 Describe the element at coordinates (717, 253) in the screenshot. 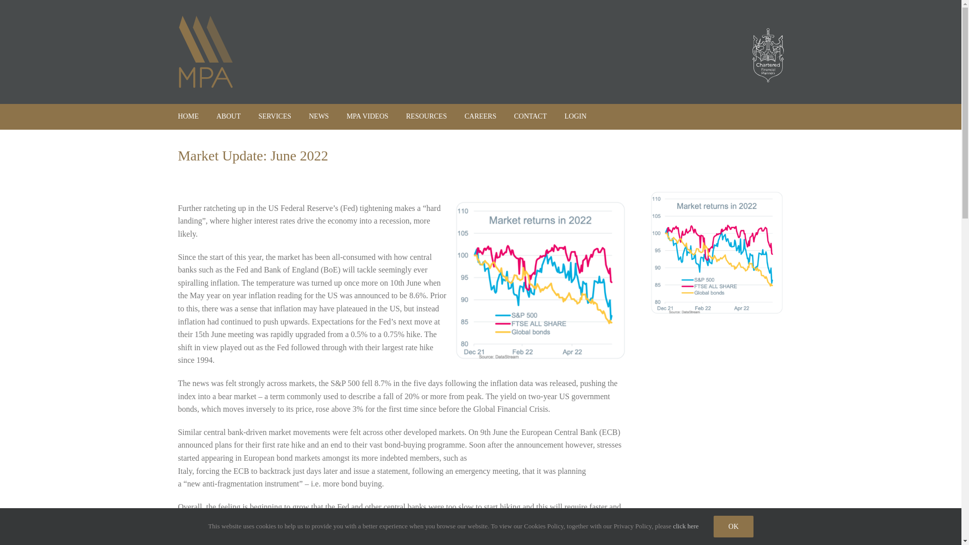

I see `Screenshot 2022-06-21 at 18.24.11` at that location.